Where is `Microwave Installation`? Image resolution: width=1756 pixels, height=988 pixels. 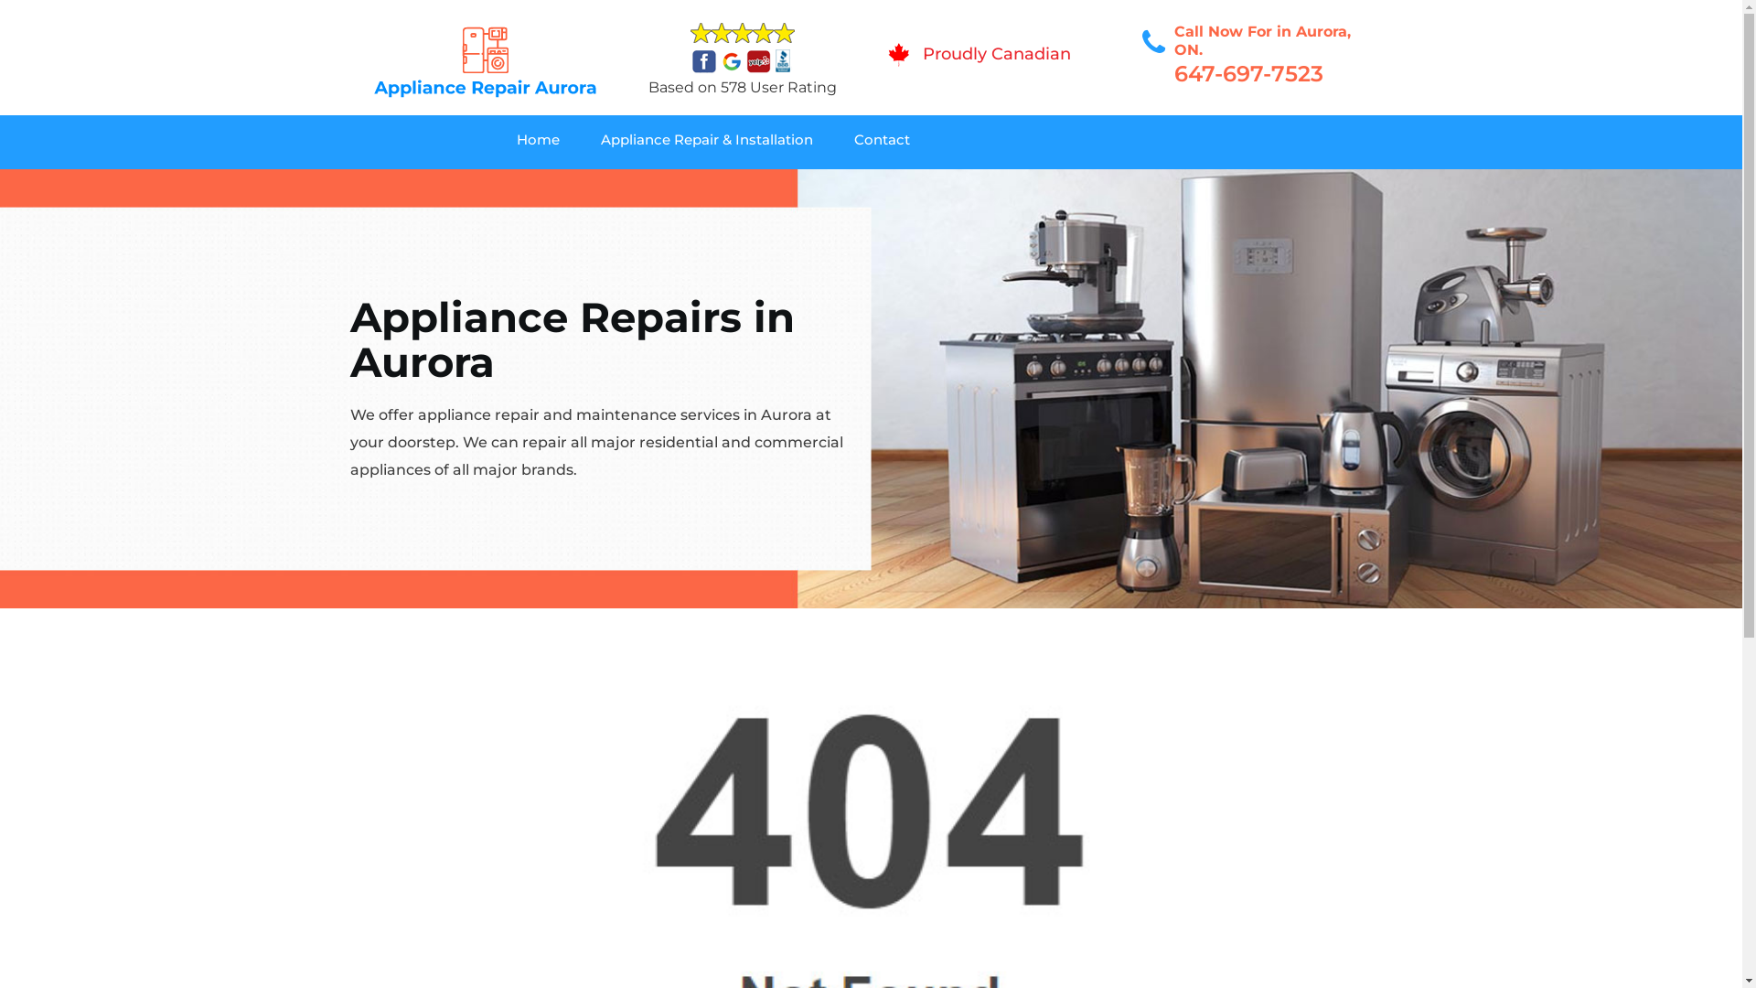
Microwave Installation is located at coordinates (942, 187).